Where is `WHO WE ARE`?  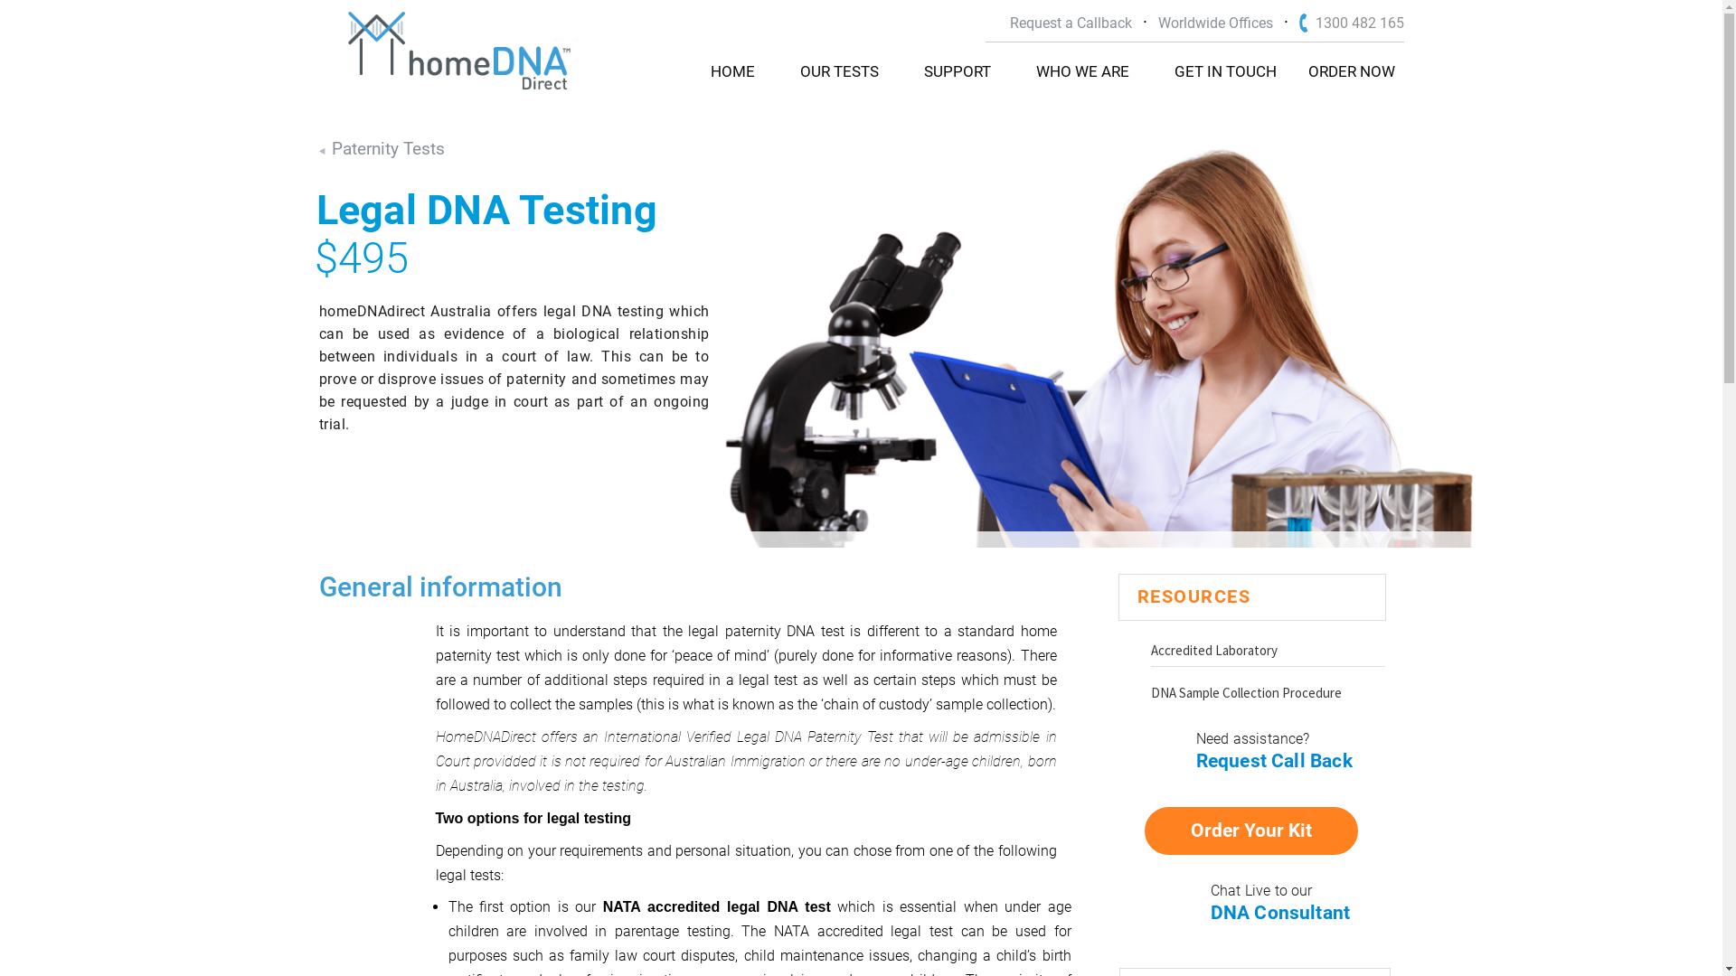
WHO WE ARE is located at coordinates (1083, 72).